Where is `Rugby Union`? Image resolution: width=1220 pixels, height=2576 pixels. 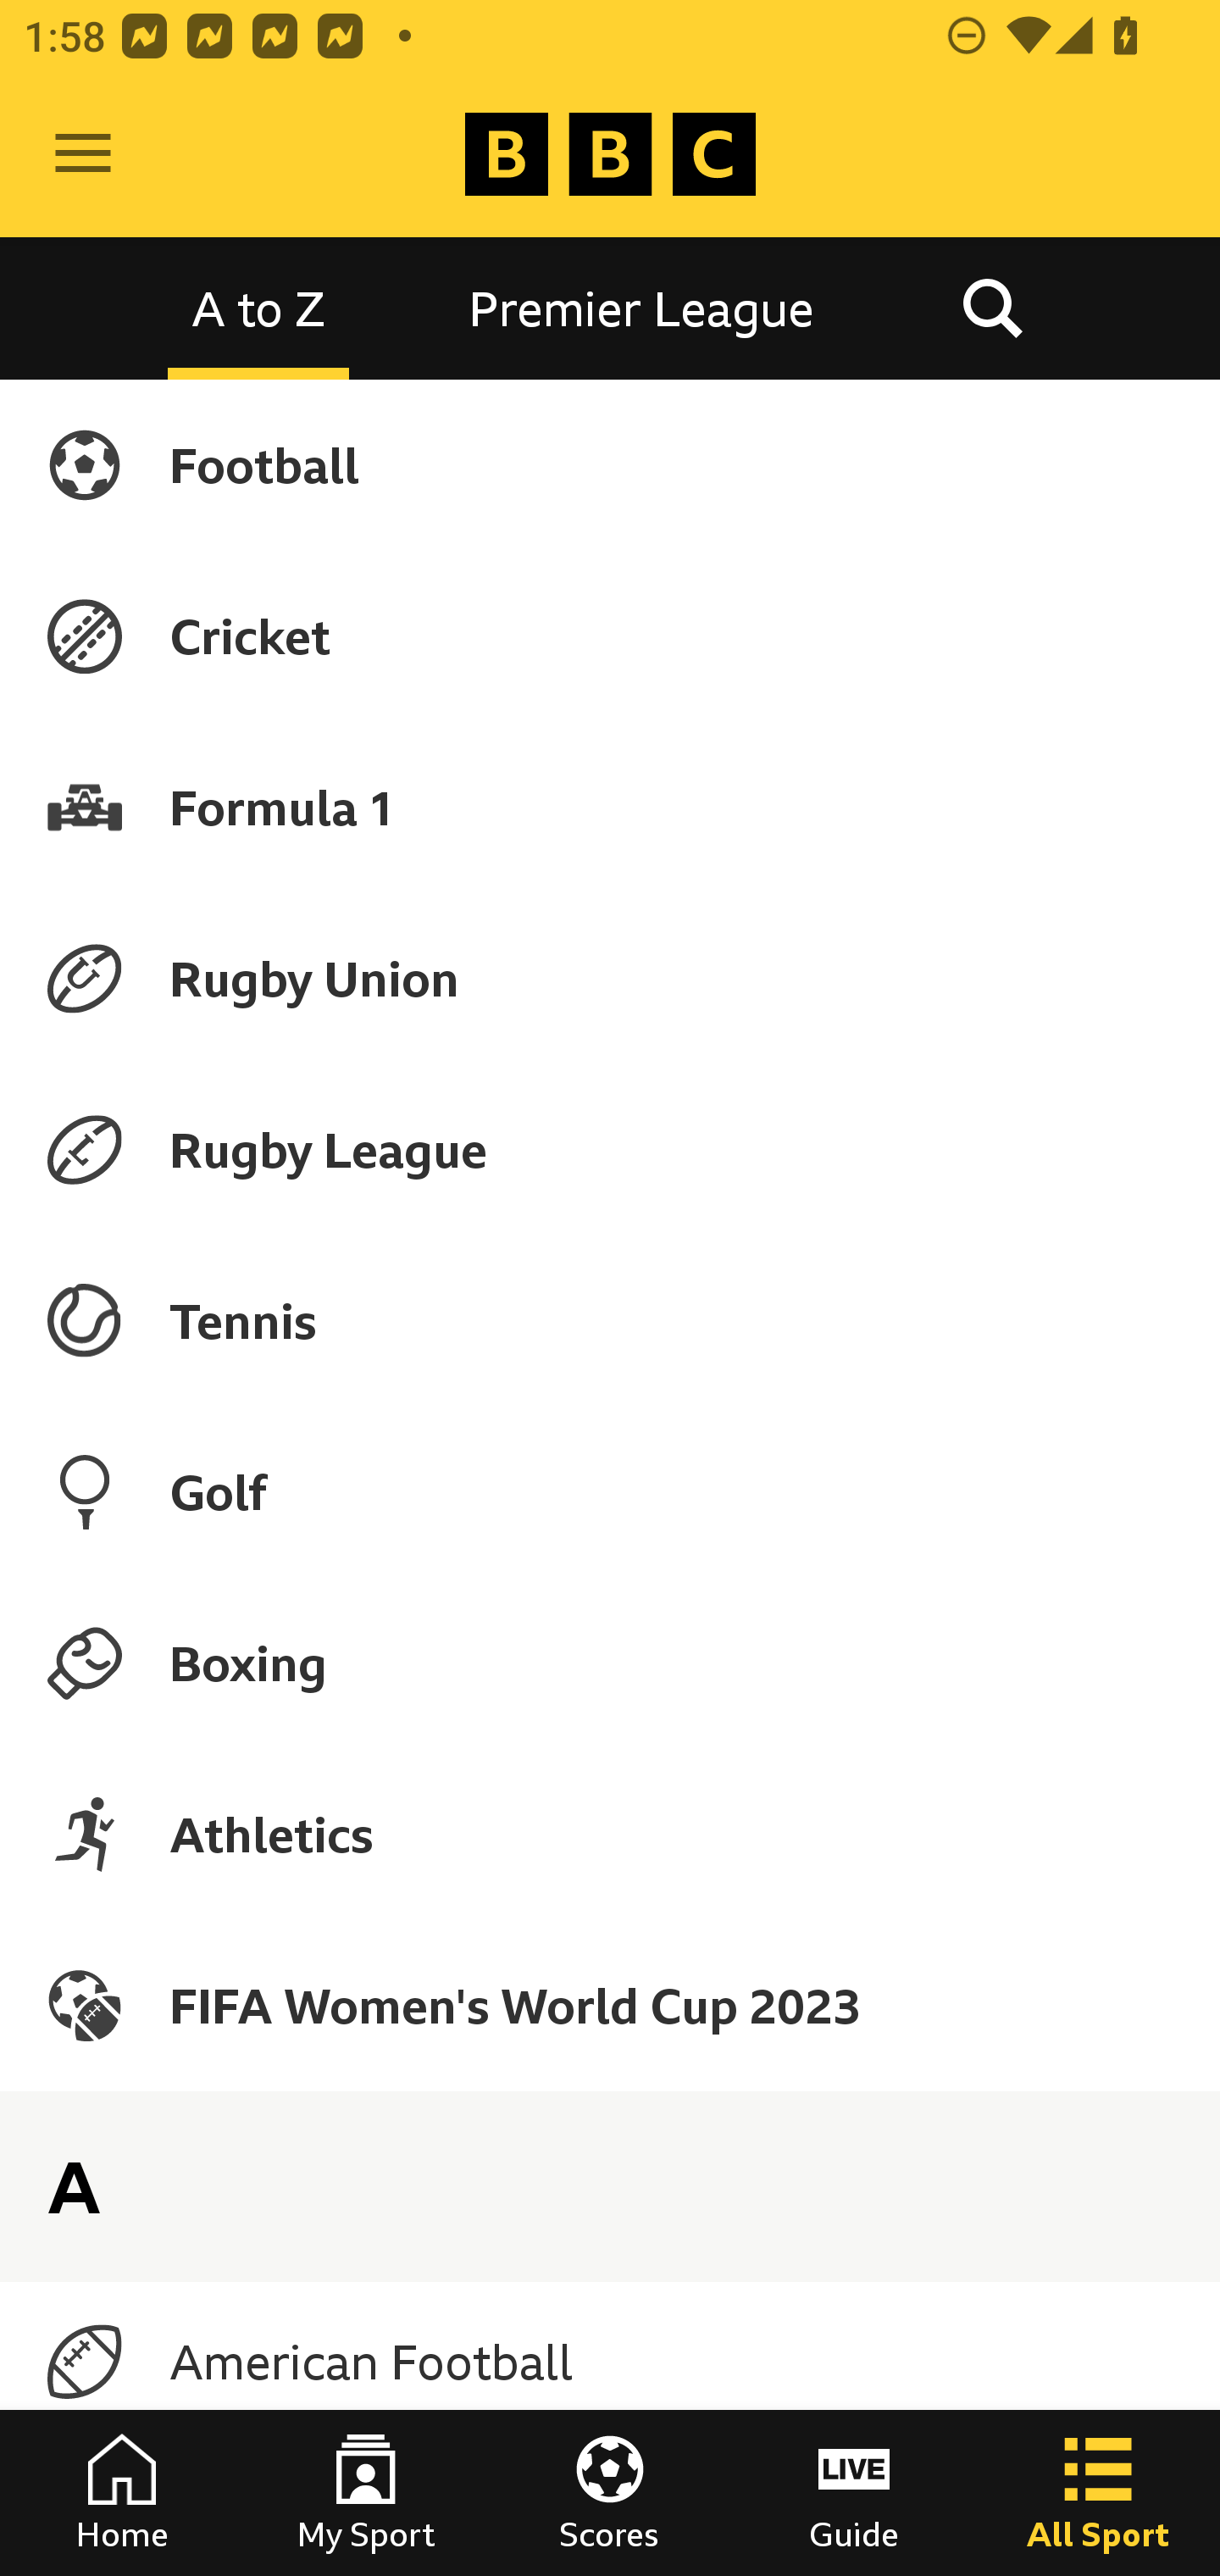
Rugby Union is located at coordinates (610, 978).